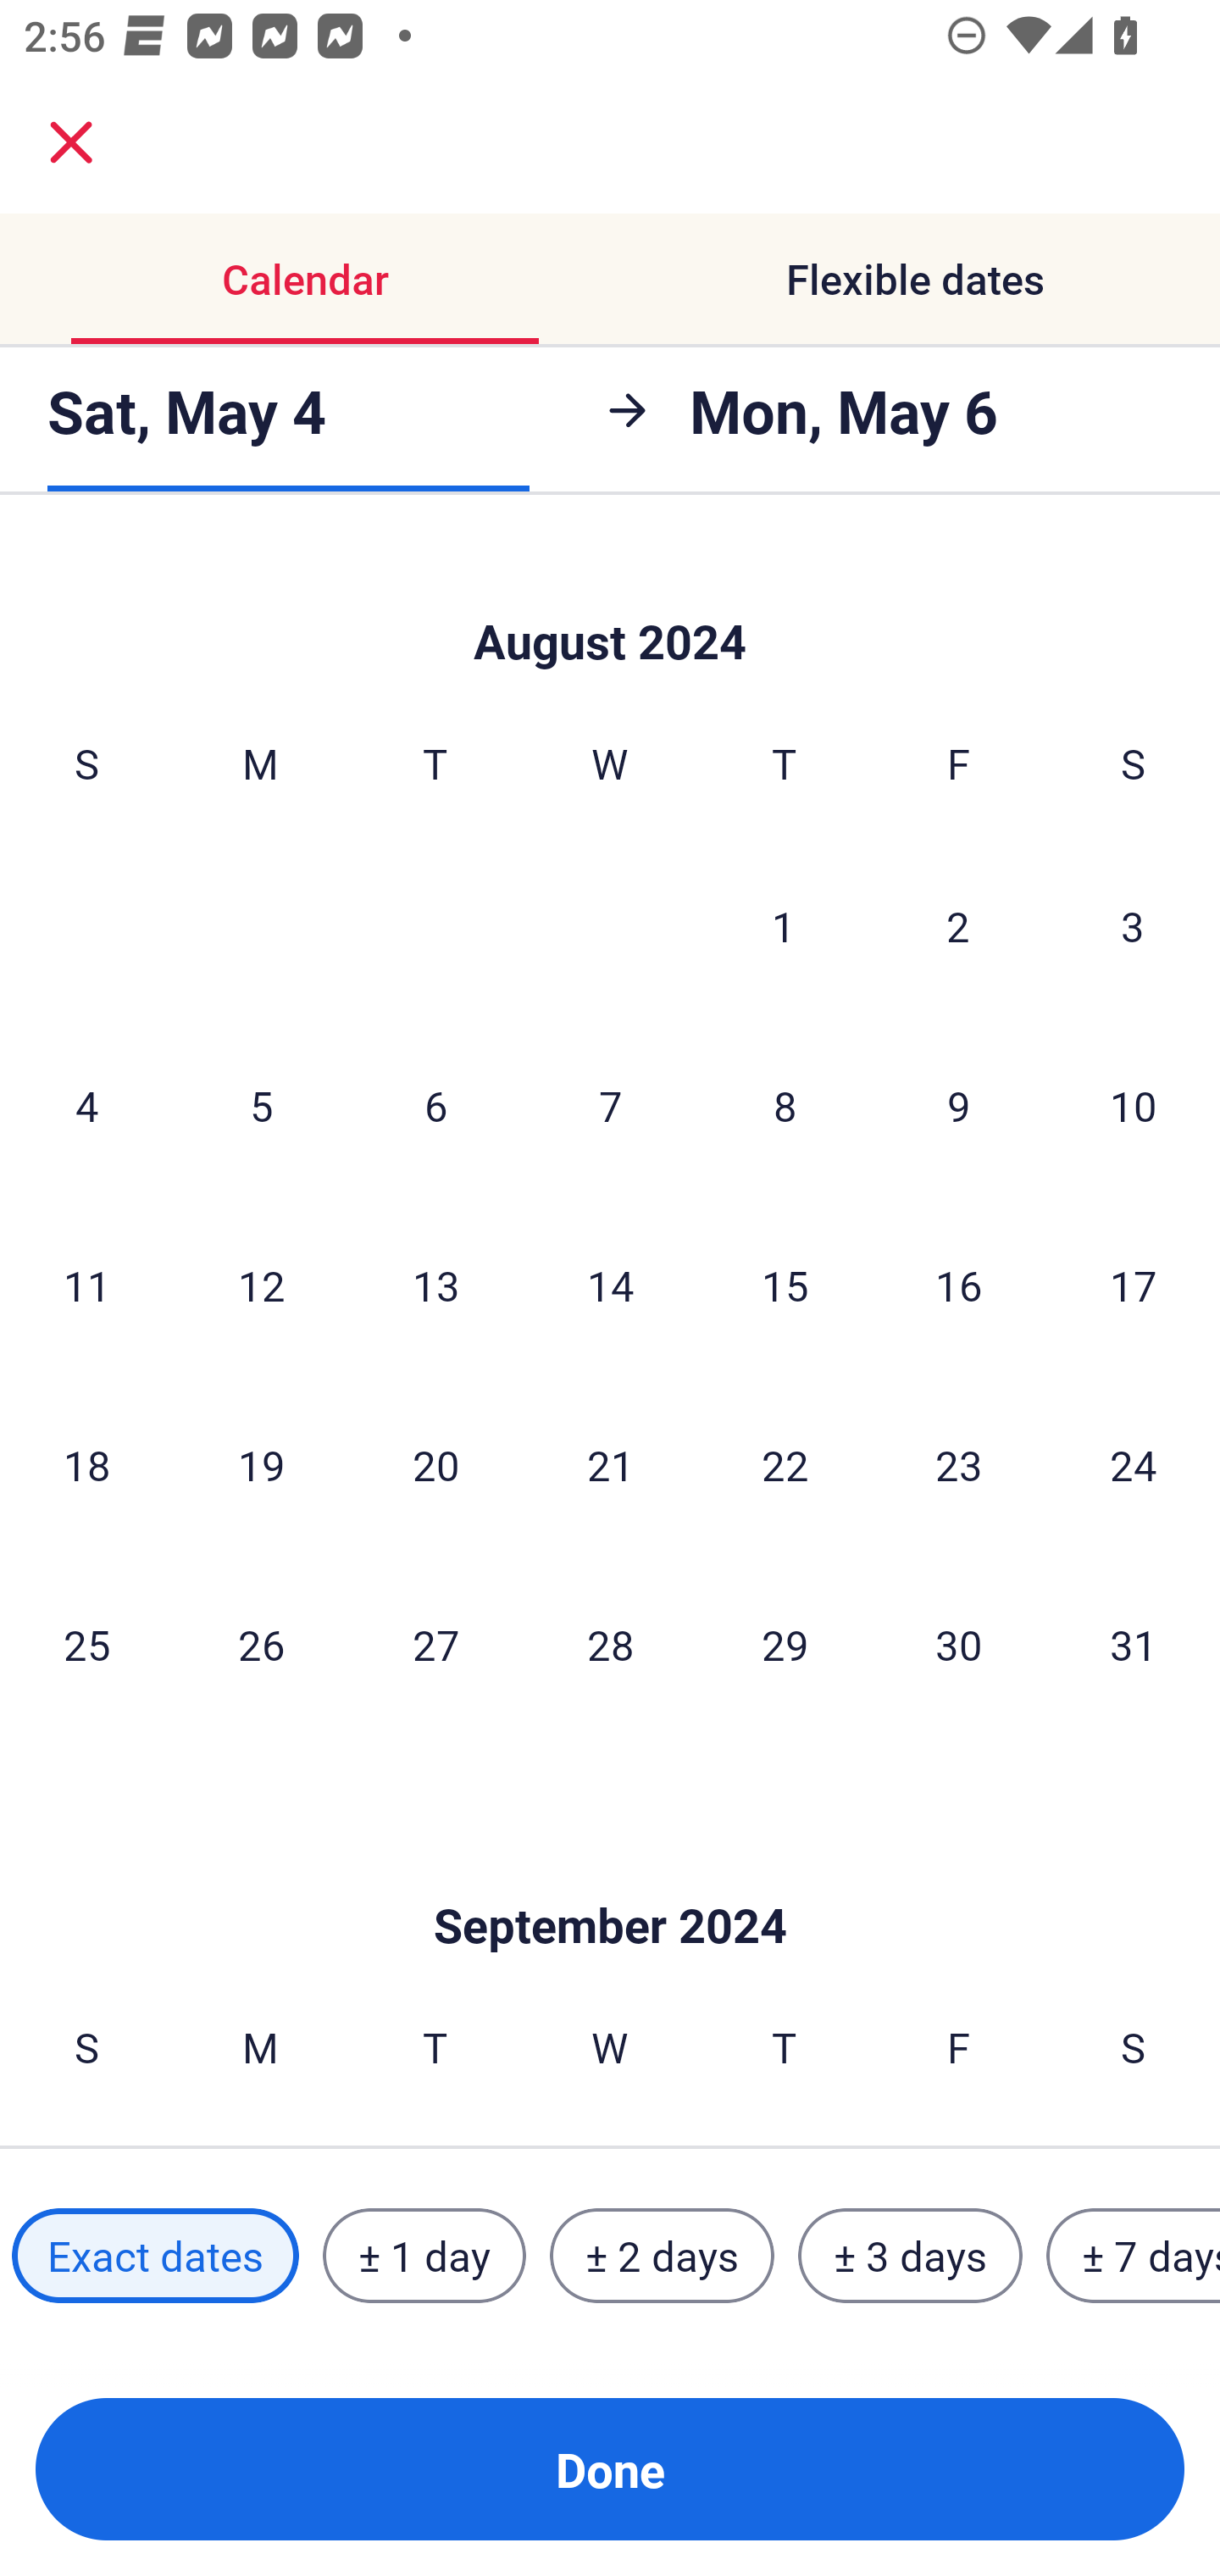  I want to click on Skip to Done, so click(610, 602).